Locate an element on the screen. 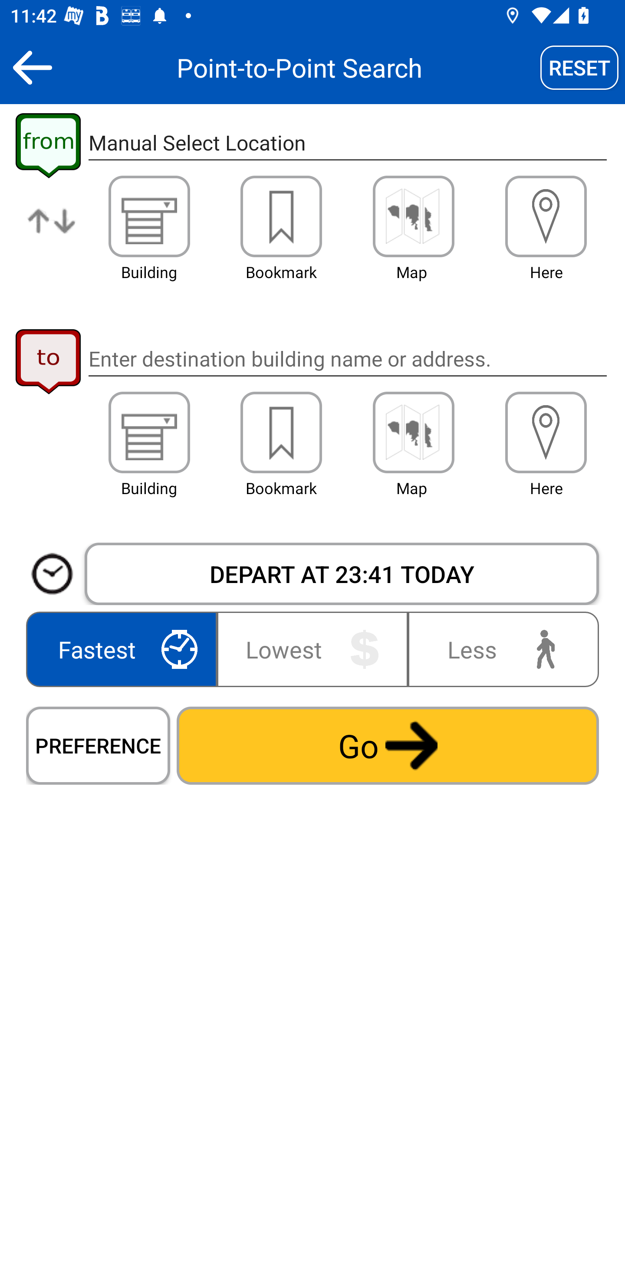 The height and width of the screenshot is (1284, 625). Bookmarks is located at coordinates (281, 432).